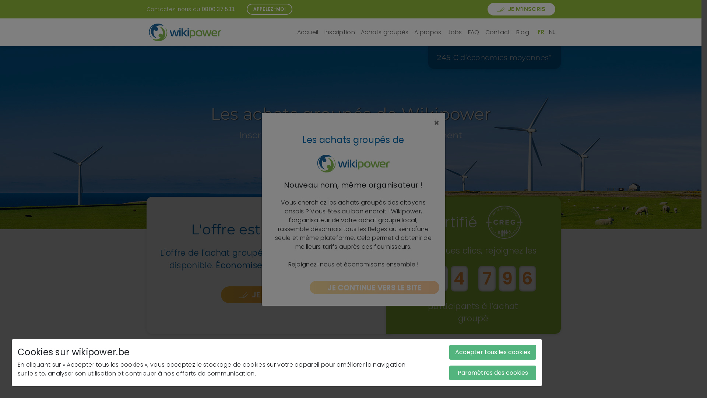  I want to click on Jobs, so click(455, 32).